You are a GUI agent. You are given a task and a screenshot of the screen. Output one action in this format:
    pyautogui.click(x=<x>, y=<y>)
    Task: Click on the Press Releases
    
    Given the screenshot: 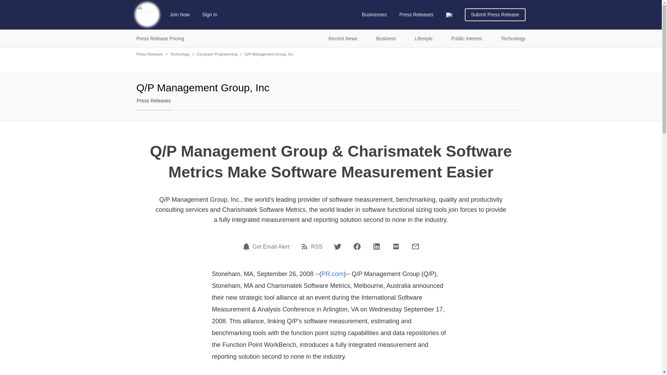 What is the action you would take?
    pyautogui.click(x=416, y=15)
    